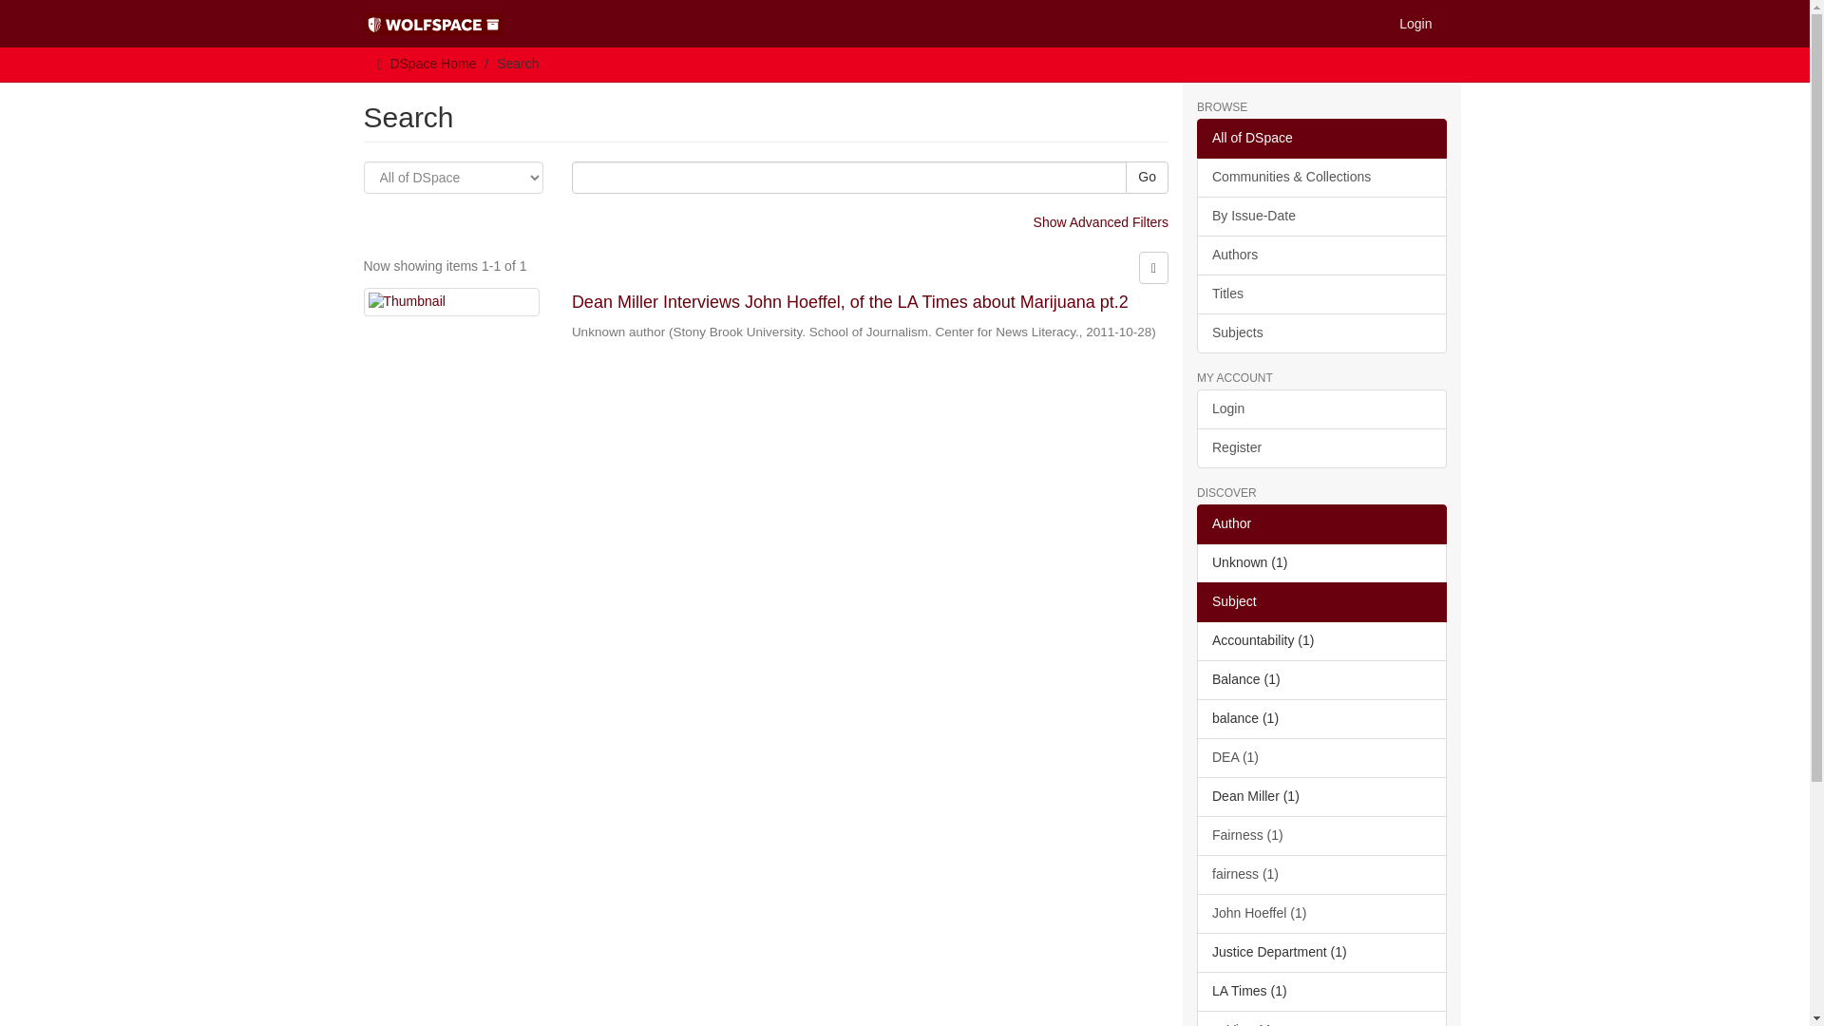 The image size is (1824, 1026). I want to click on All of DSpace, so click(1320, 139).